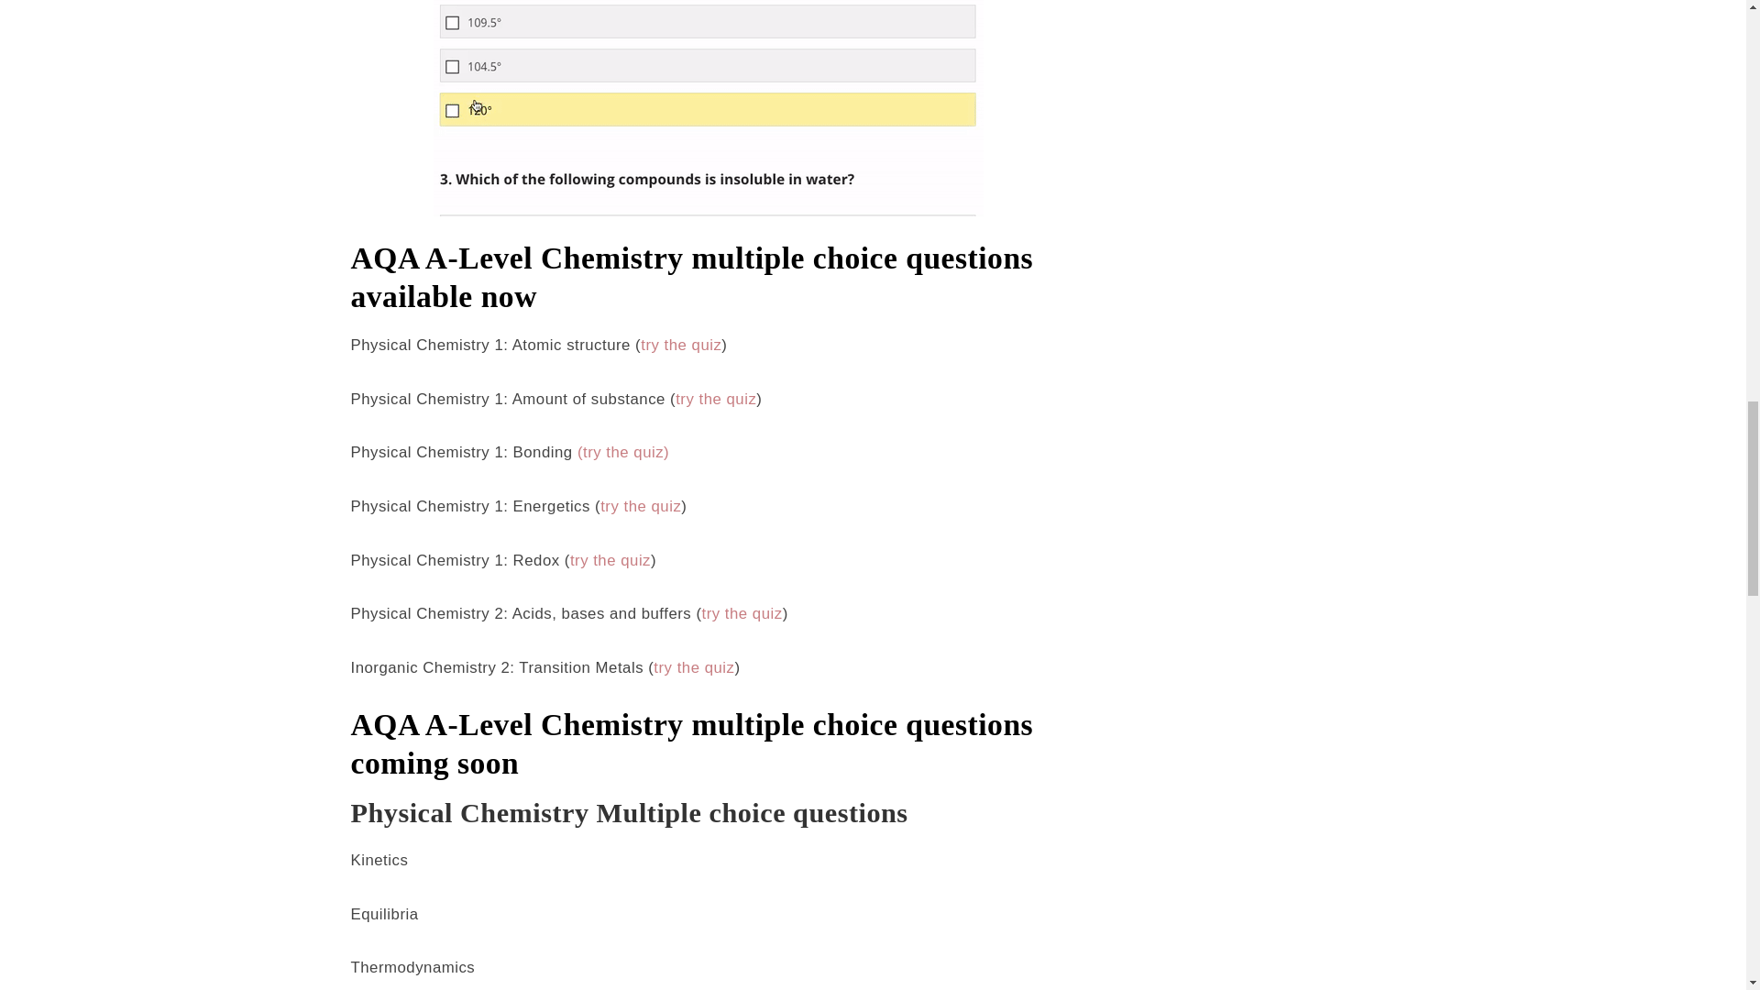 The height and width of the screenshot is (990, 1760). Describe the element at coordinates (610, 560) in the screenshot. I see `try the quiz` at that location.